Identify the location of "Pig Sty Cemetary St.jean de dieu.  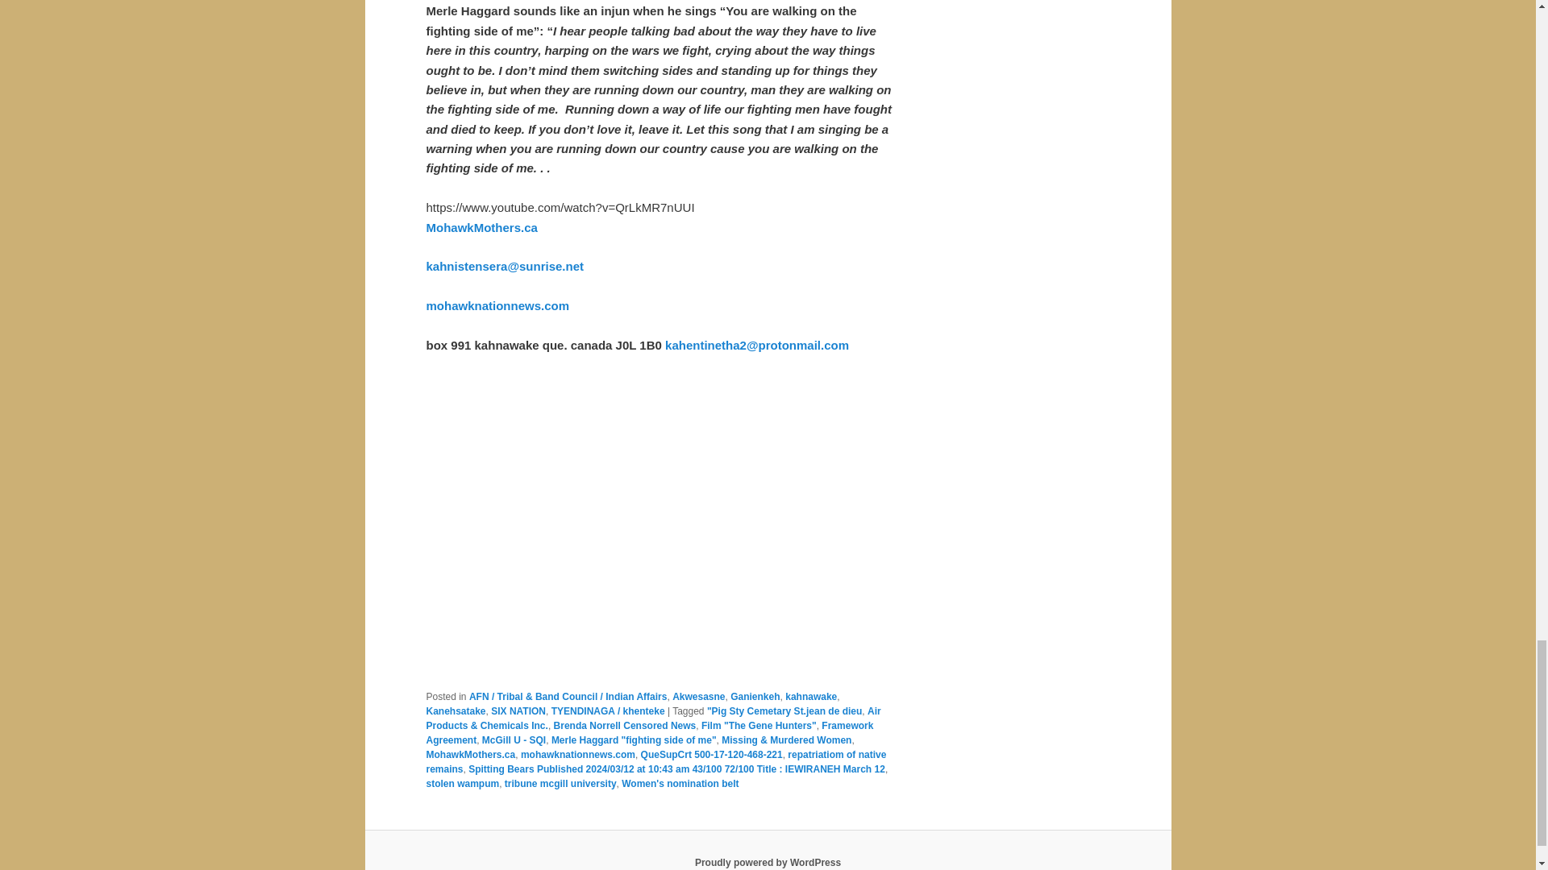
(784, 710).